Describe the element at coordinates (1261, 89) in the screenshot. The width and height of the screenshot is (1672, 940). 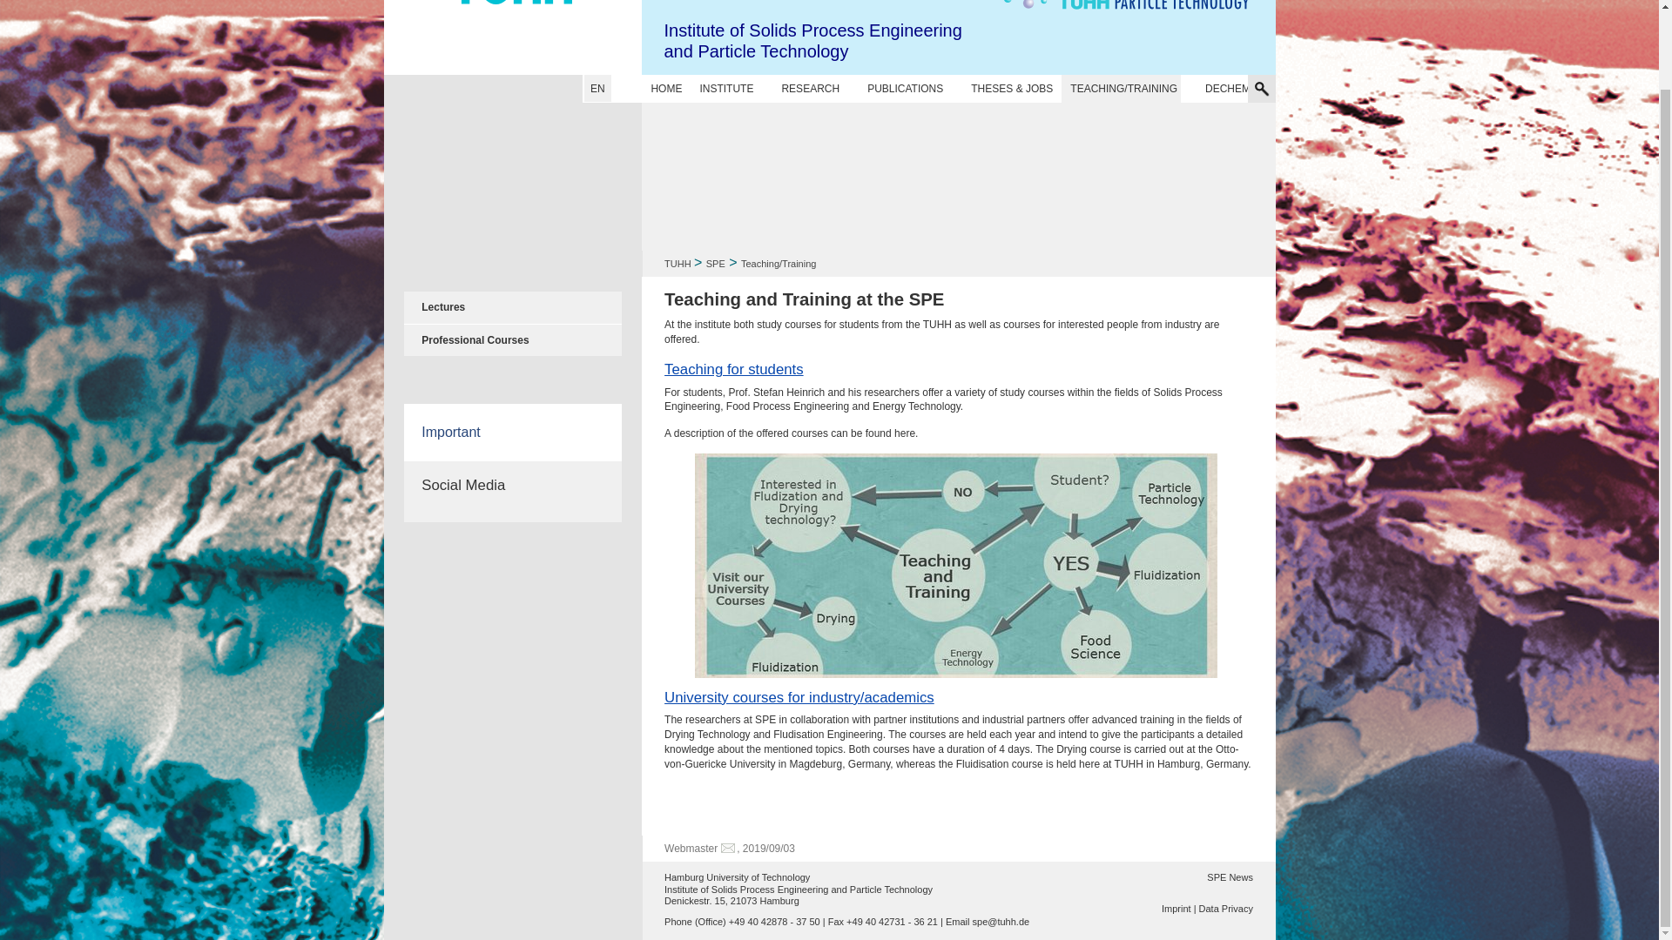
I see `show search form` at that location.